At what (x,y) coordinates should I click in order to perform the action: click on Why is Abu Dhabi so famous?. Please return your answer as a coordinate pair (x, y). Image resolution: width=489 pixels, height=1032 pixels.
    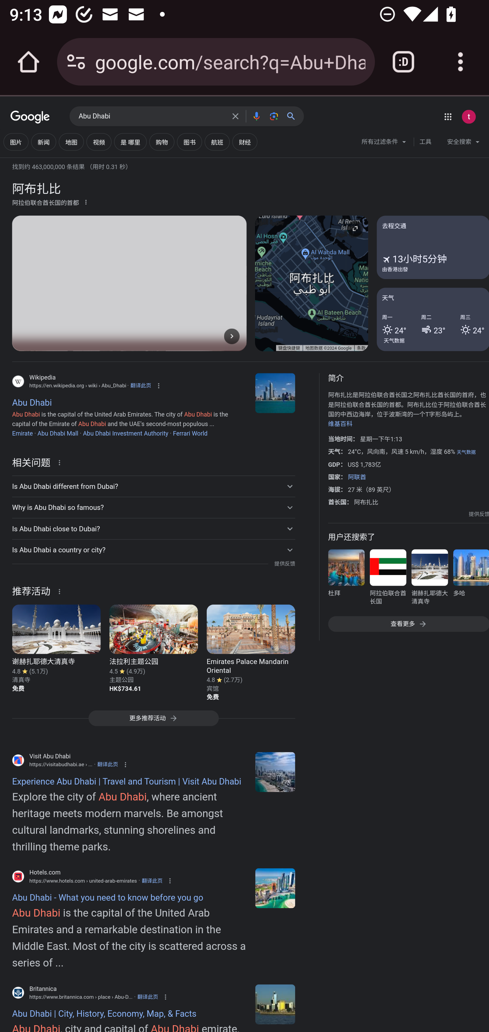
    Looking at the image, I should click on (153, 507).